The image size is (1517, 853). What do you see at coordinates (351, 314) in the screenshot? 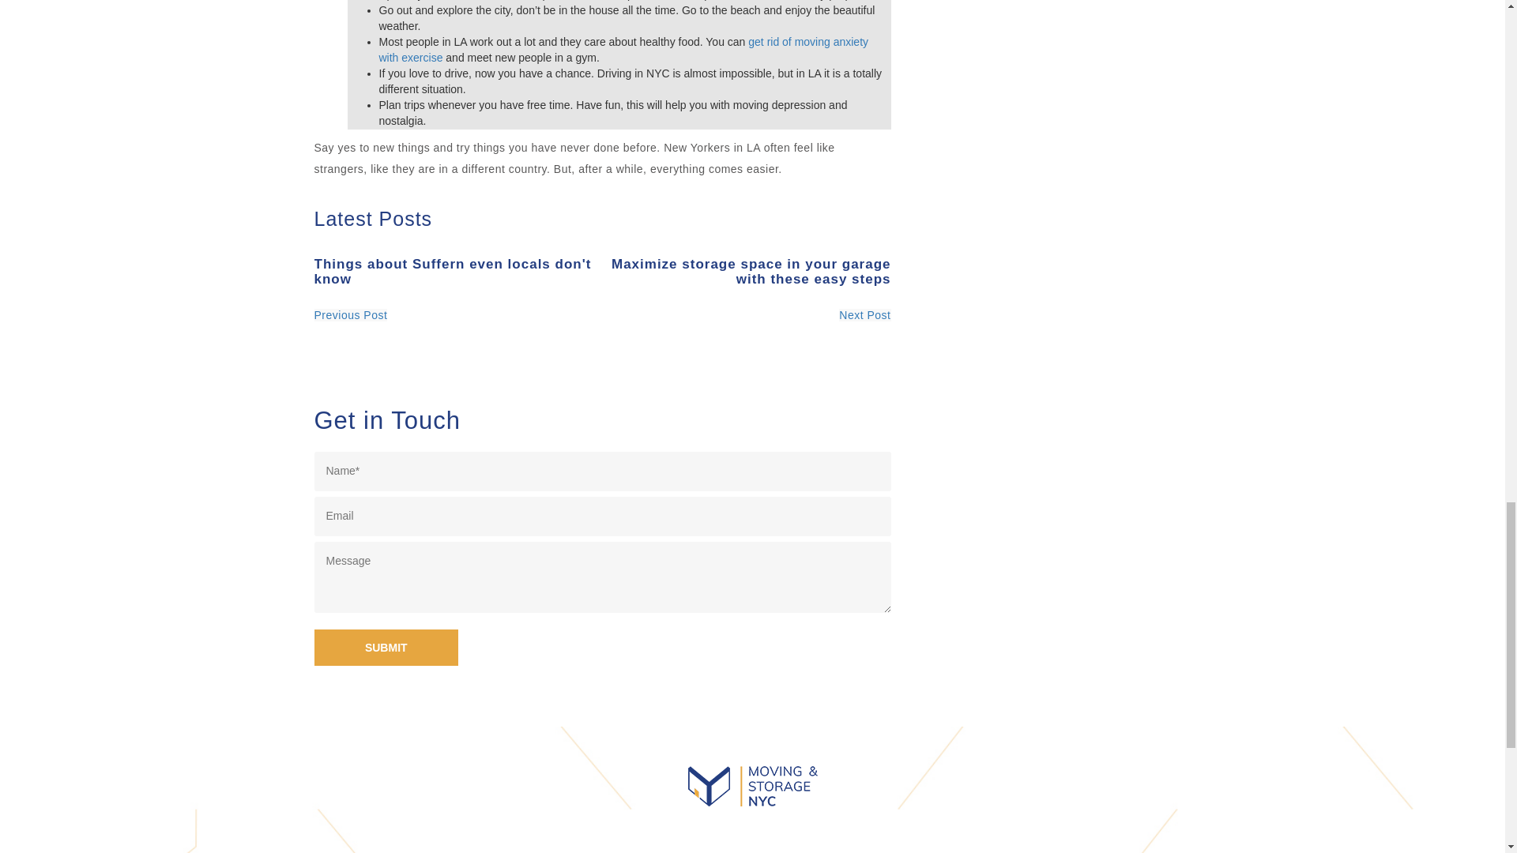
I see `Previous Post` at bounding box center [351, 314].